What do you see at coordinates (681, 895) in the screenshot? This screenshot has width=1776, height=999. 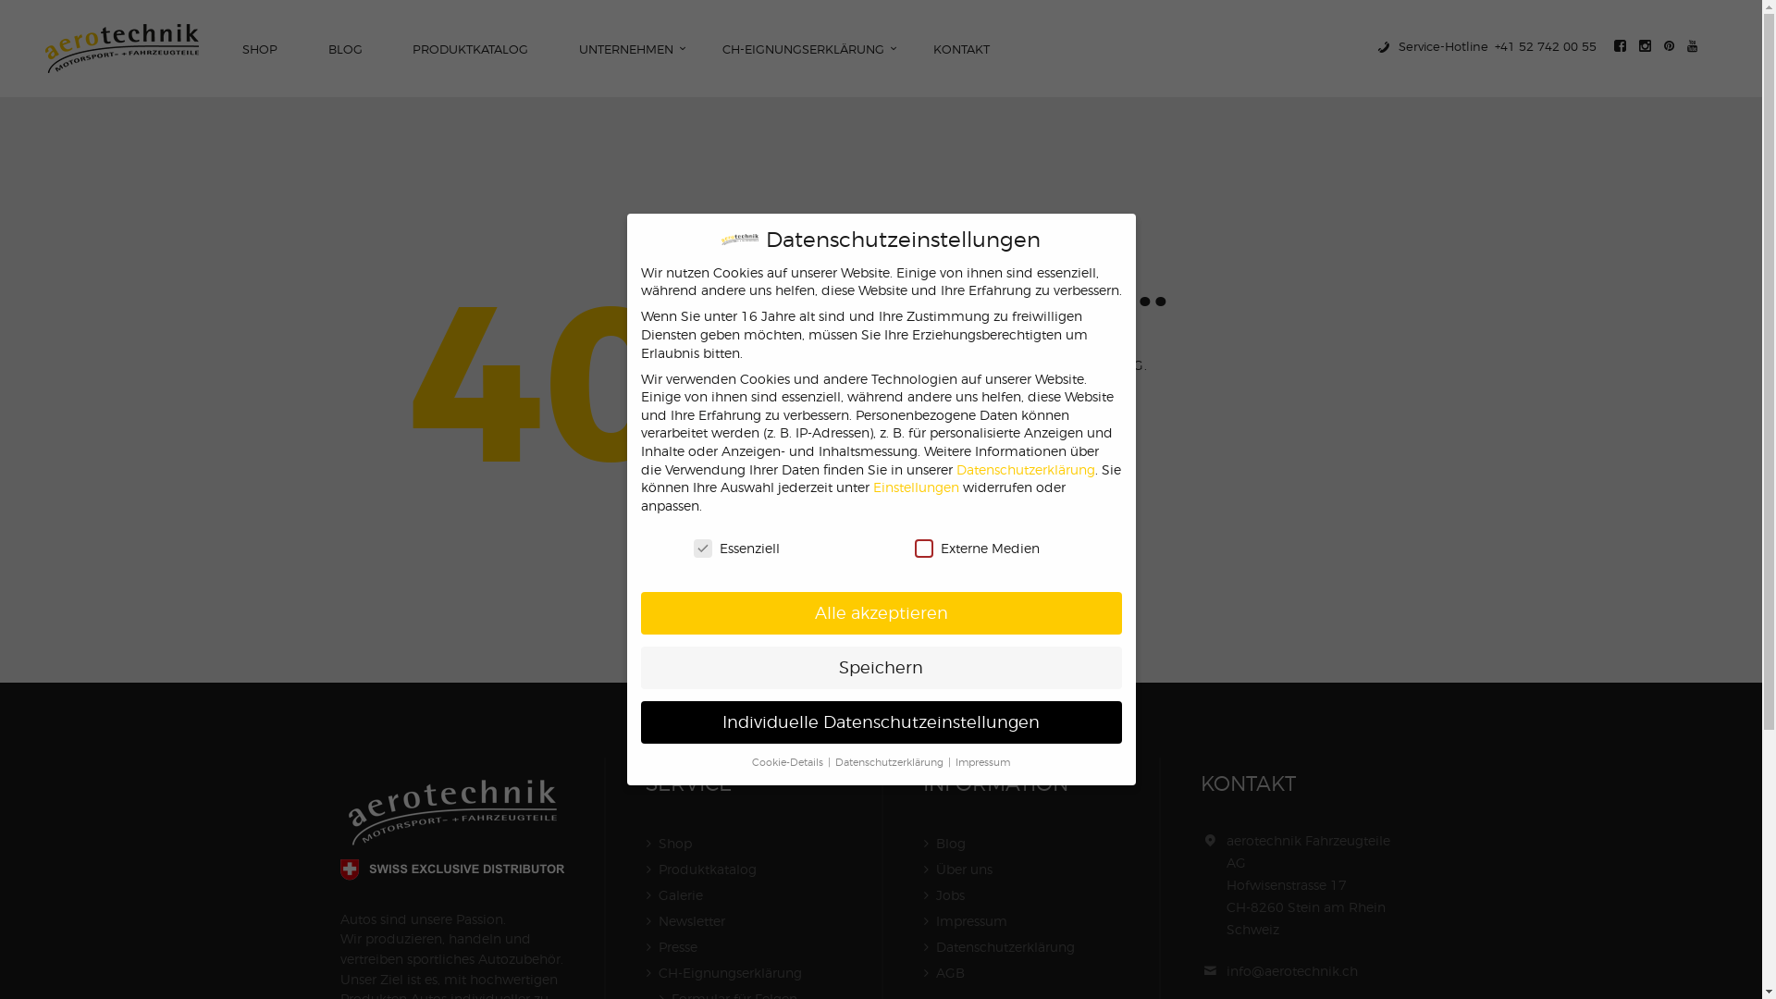 I see `Galerie` at bounding box center [681, 895].